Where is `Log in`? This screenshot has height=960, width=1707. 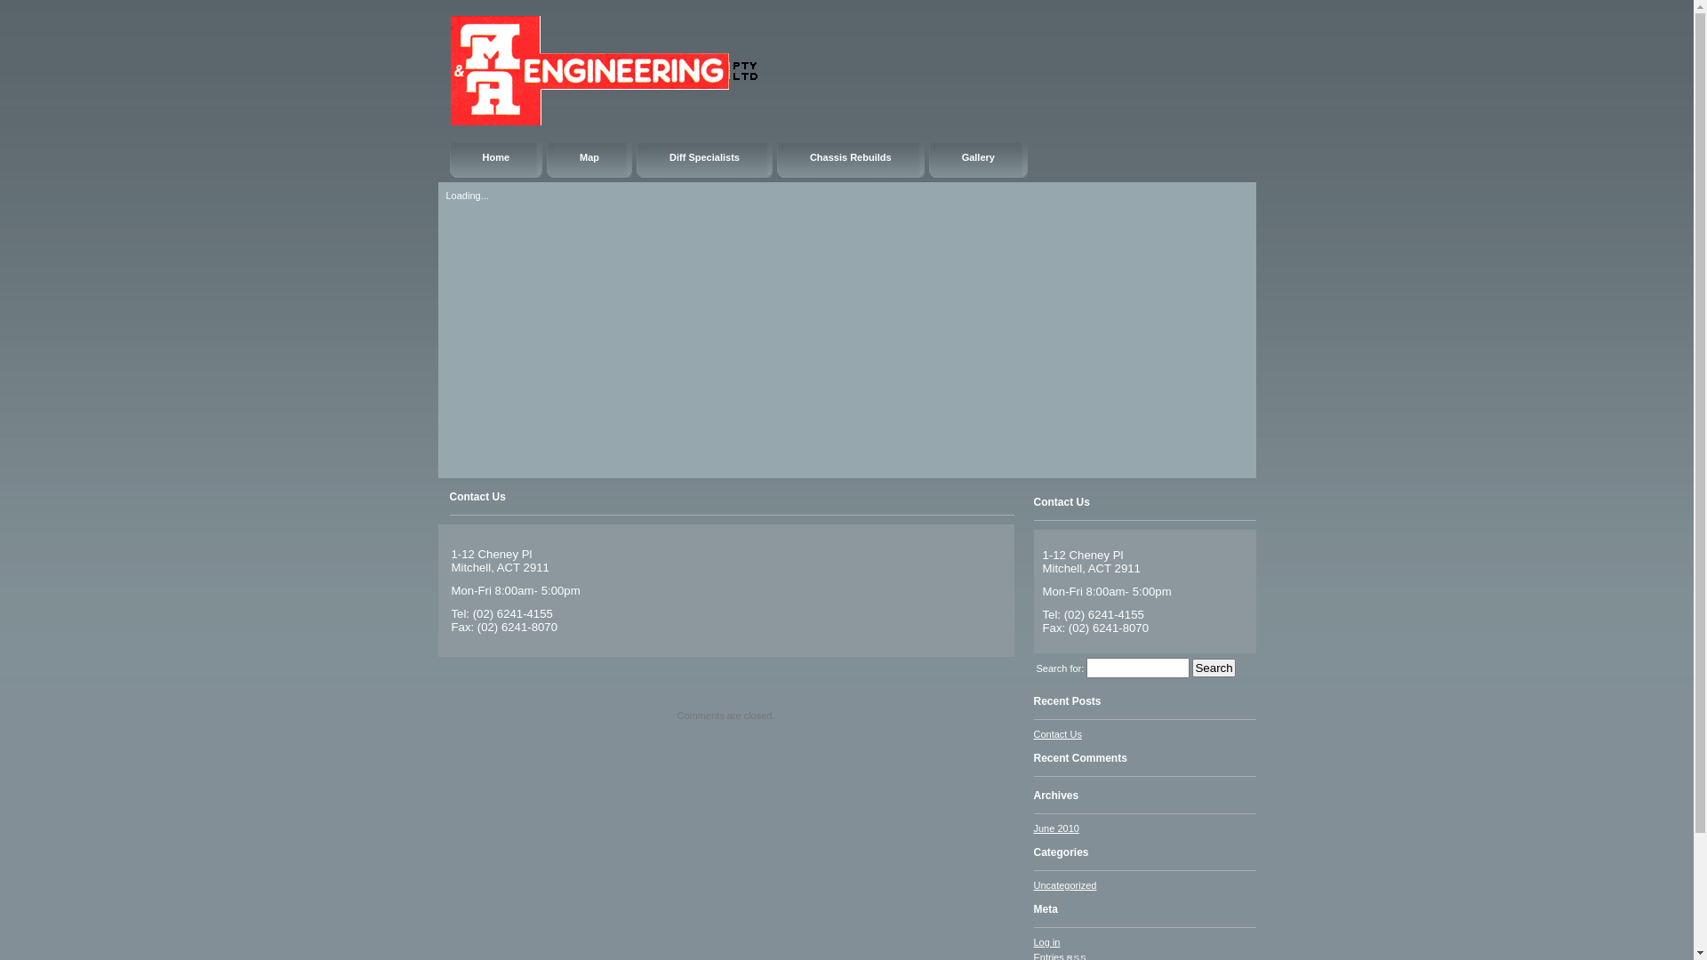 Log in is located at coordinates (1046, 942).